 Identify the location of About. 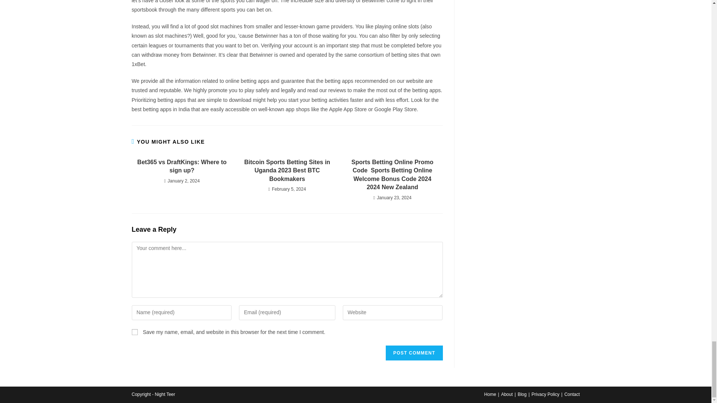
(507, 394).